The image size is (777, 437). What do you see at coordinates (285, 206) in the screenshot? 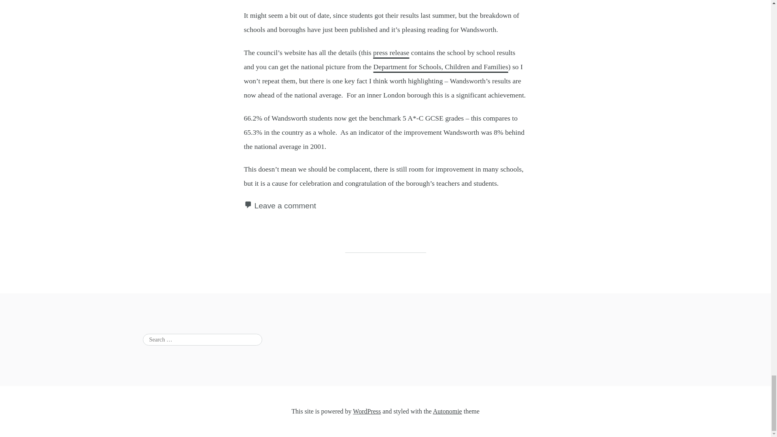
I see `Leave a comment` at bounding box center [285, 206].